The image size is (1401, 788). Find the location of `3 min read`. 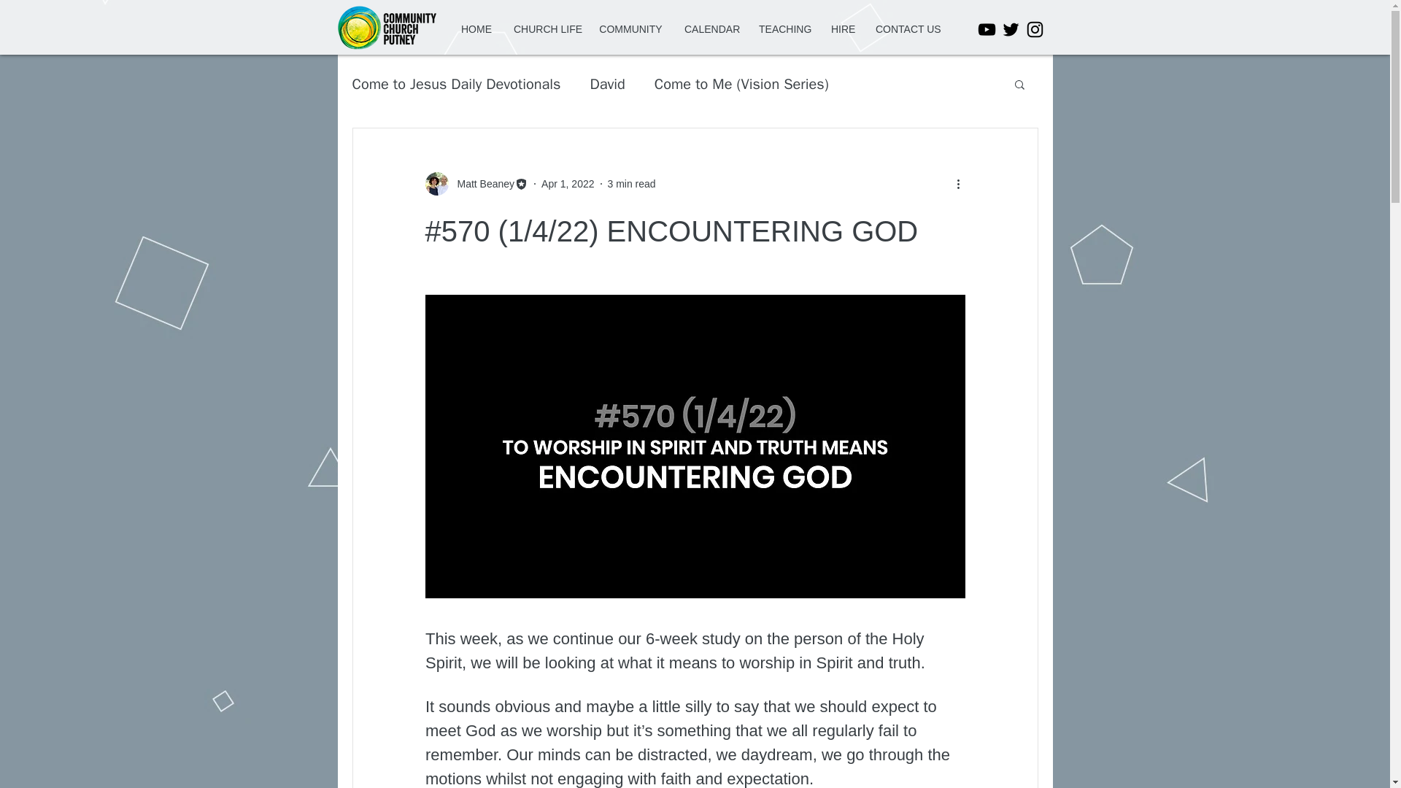

3 min read is located at coordinates (630, 184).